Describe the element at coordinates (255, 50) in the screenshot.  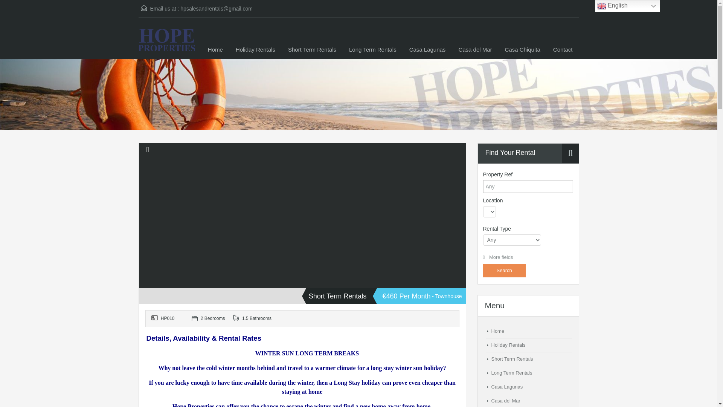
I see `Holiday Rentals` at that location.